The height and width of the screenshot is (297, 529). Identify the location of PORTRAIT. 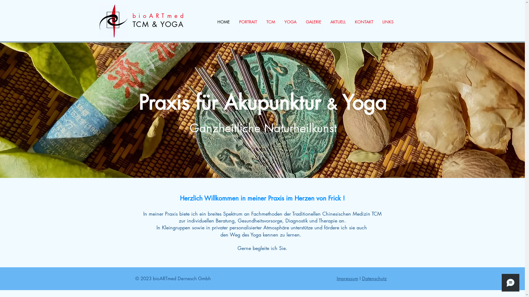
(248, 22).